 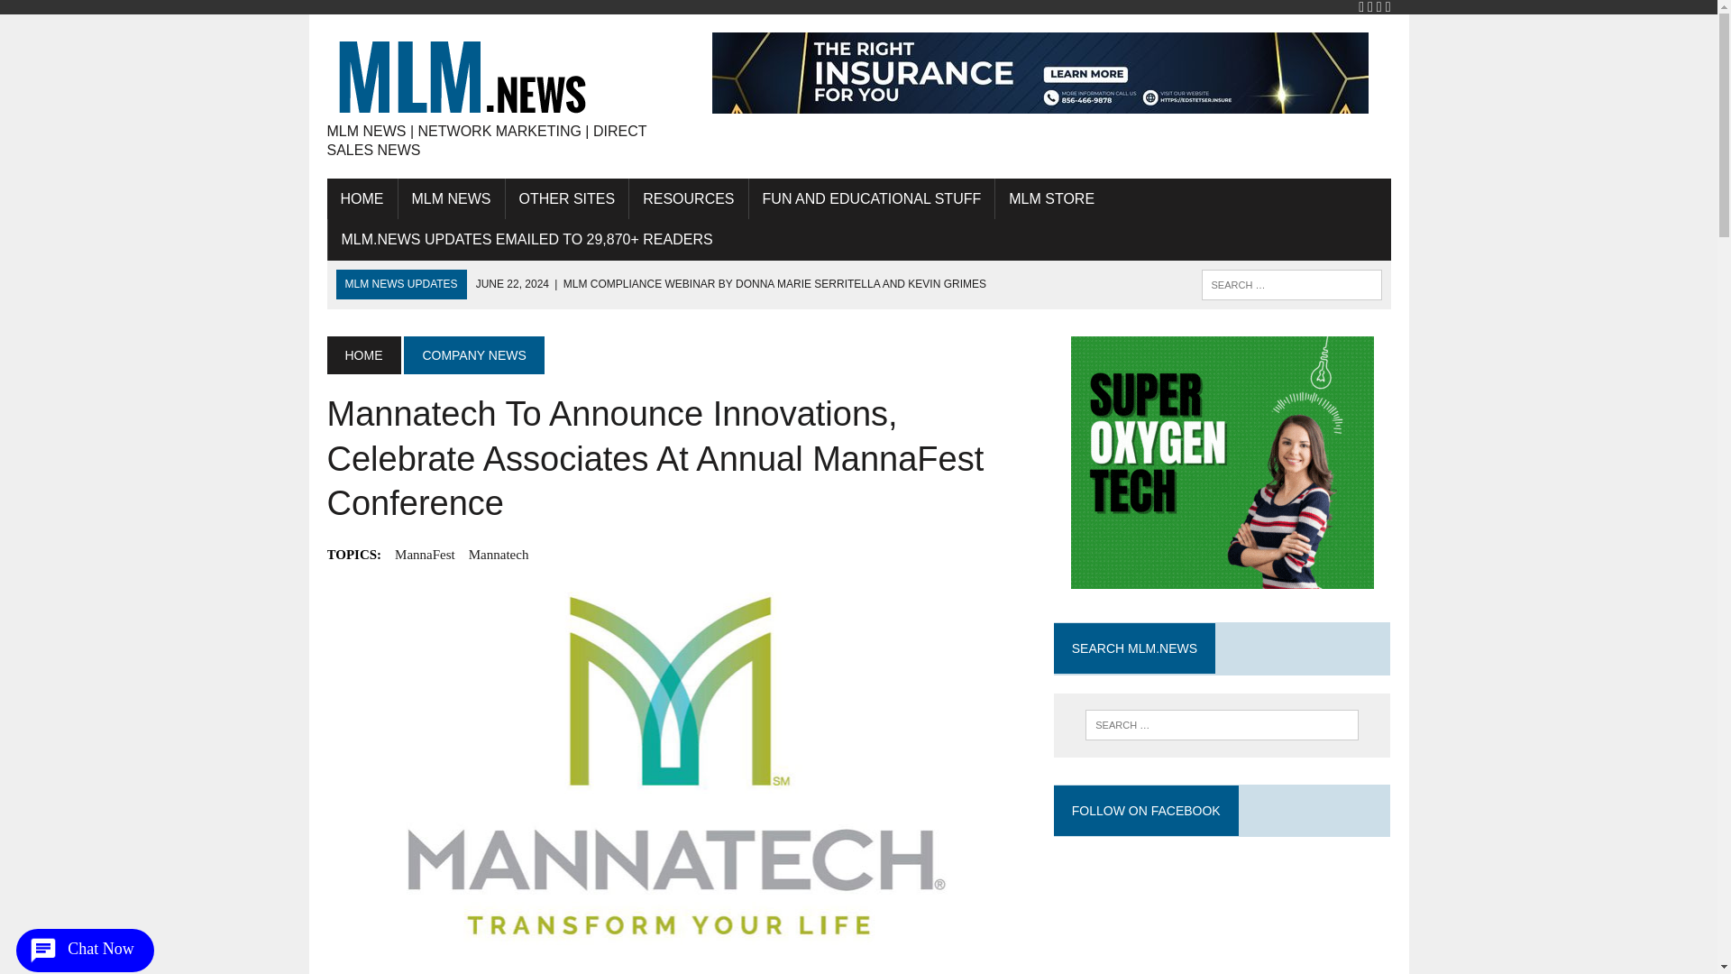 I want to click on MLM NEWS, so click(x=451, y=198).